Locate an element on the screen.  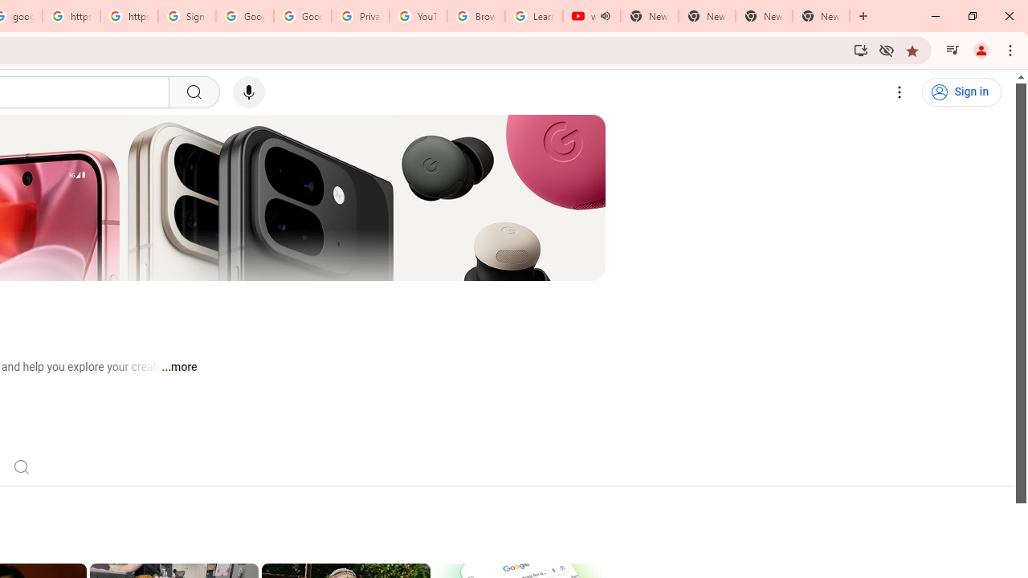
You is located at coordinates (981, 50).